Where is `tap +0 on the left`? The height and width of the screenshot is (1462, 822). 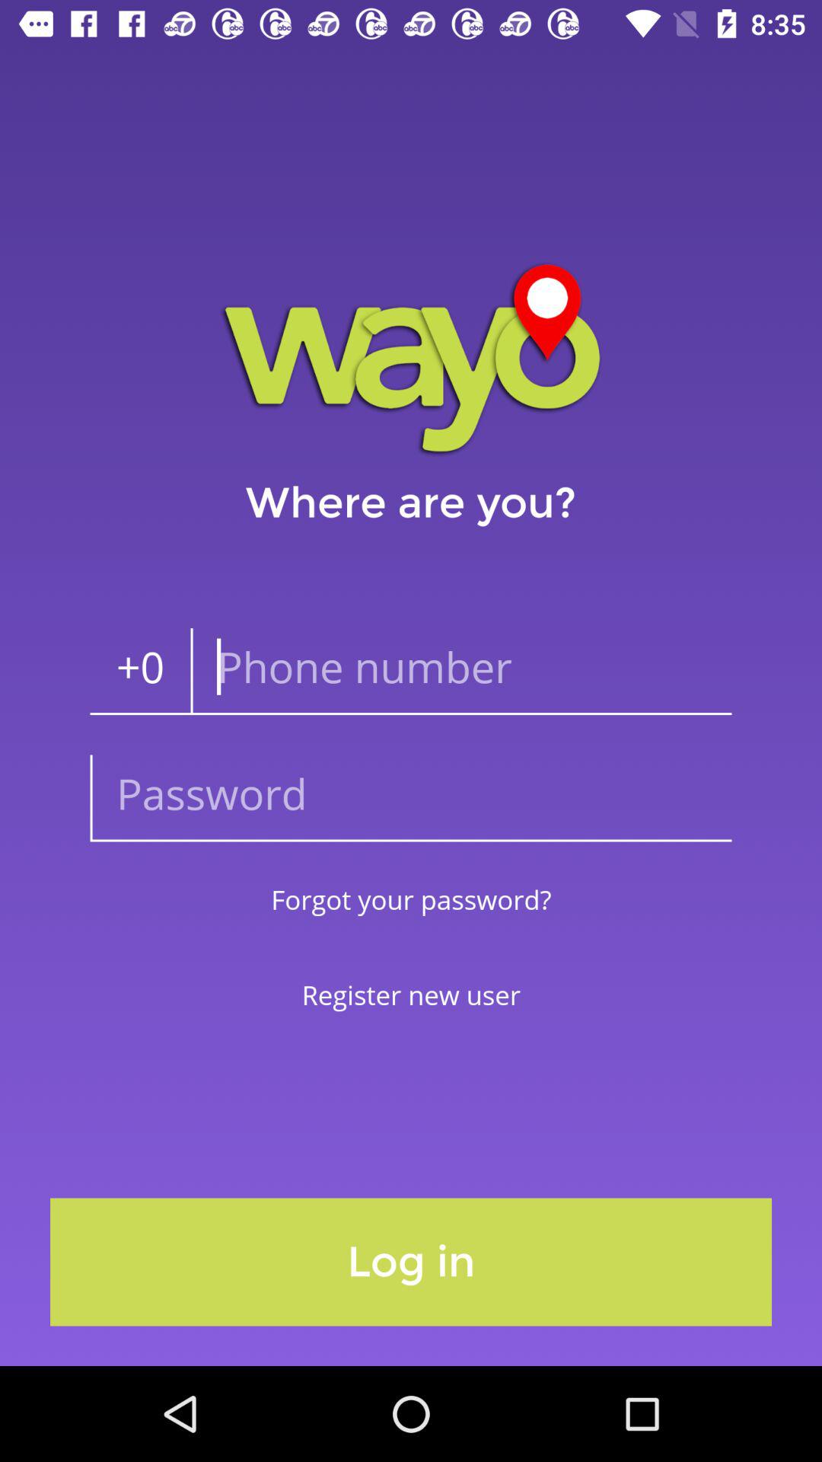
tap +0 on the left is located at coordinates (140, 672).